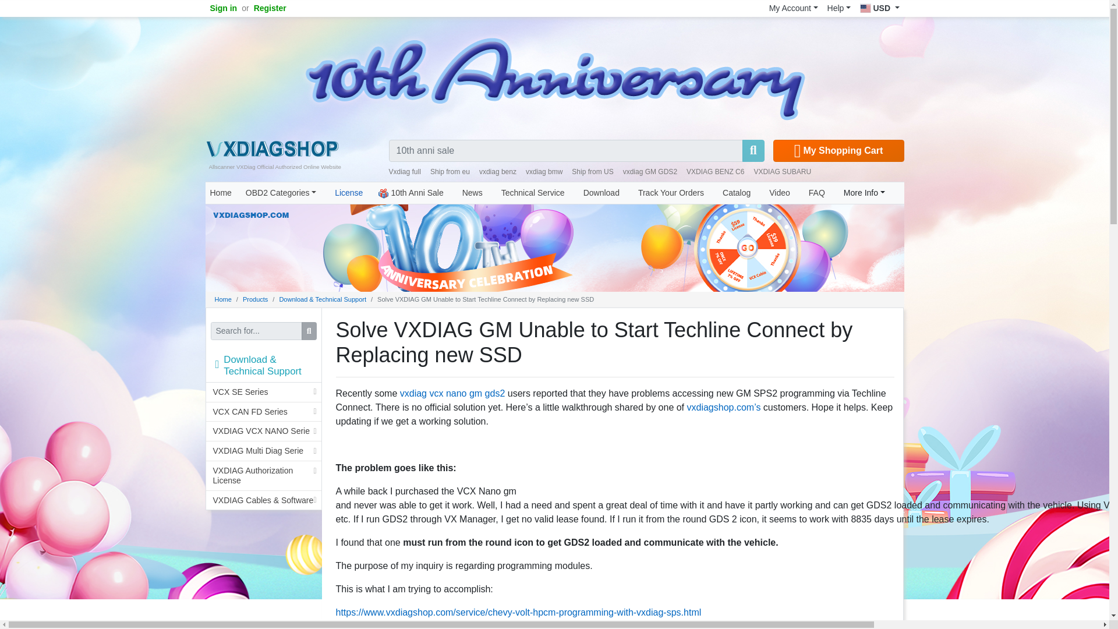 The width and height of the screenshot is (1118, 629). I want to click on USD, so click(879, 8).